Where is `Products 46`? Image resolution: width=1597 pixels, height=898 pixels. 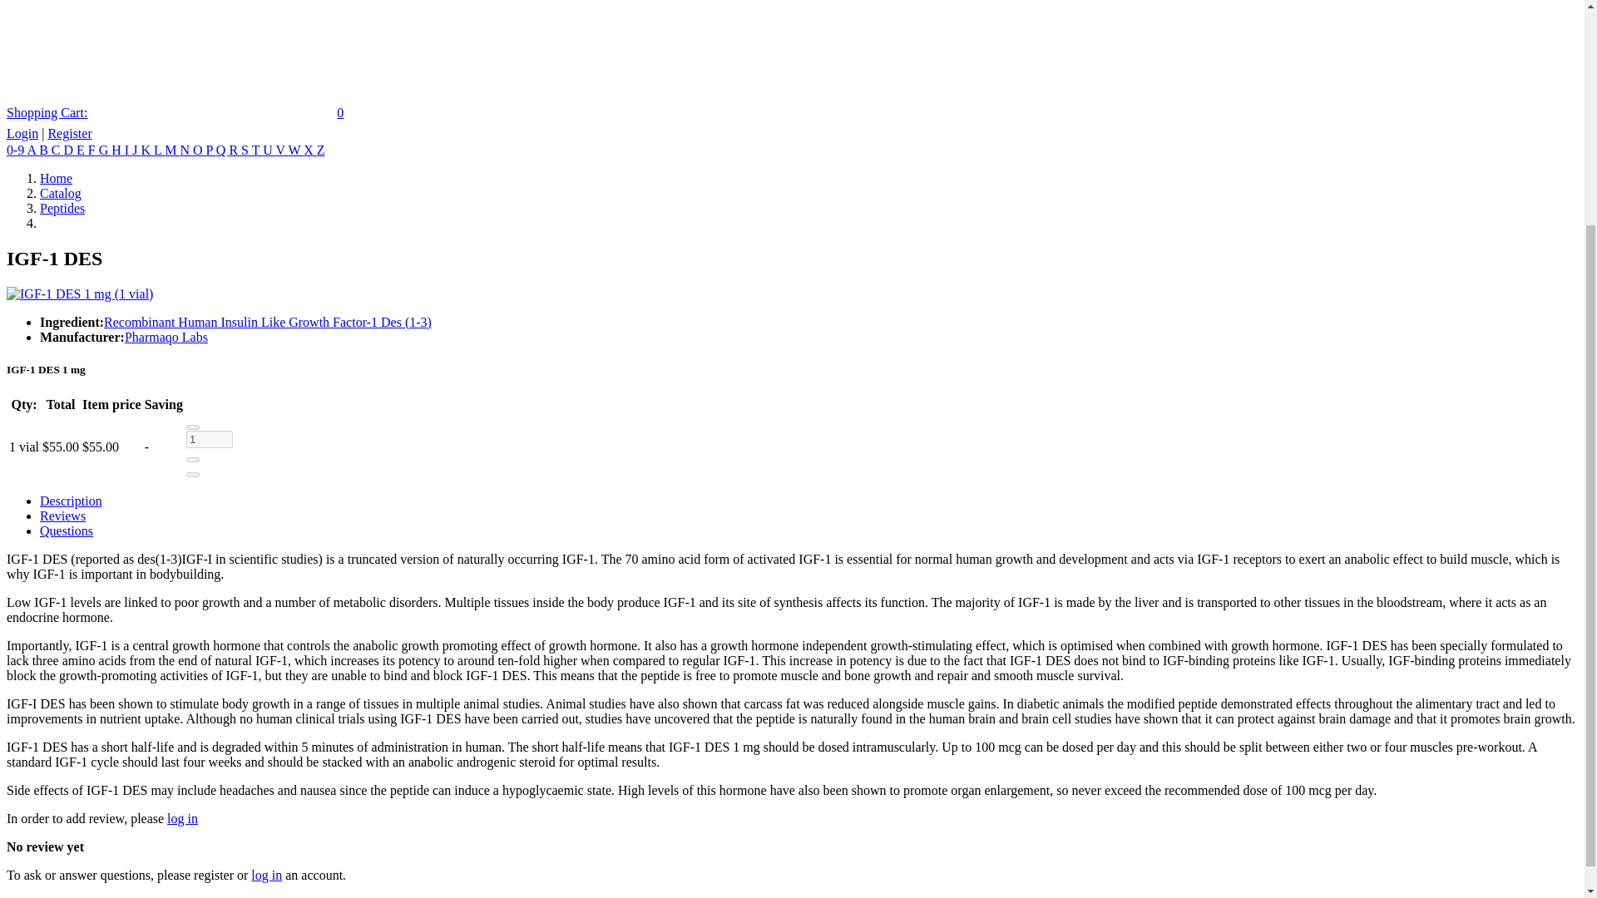 Products 46 is located at coordinates (186, 150).